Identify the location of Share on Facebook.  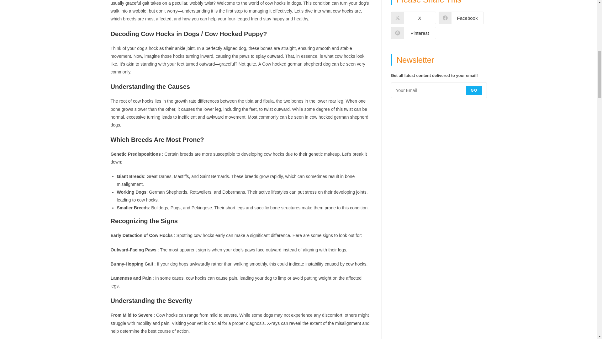
(461, 18).